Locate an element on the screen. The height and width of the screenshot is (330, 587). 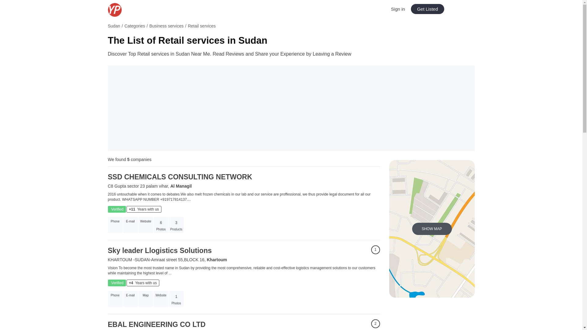
Sudan Categories Business services Retail services is located at coordinates (291, 27).